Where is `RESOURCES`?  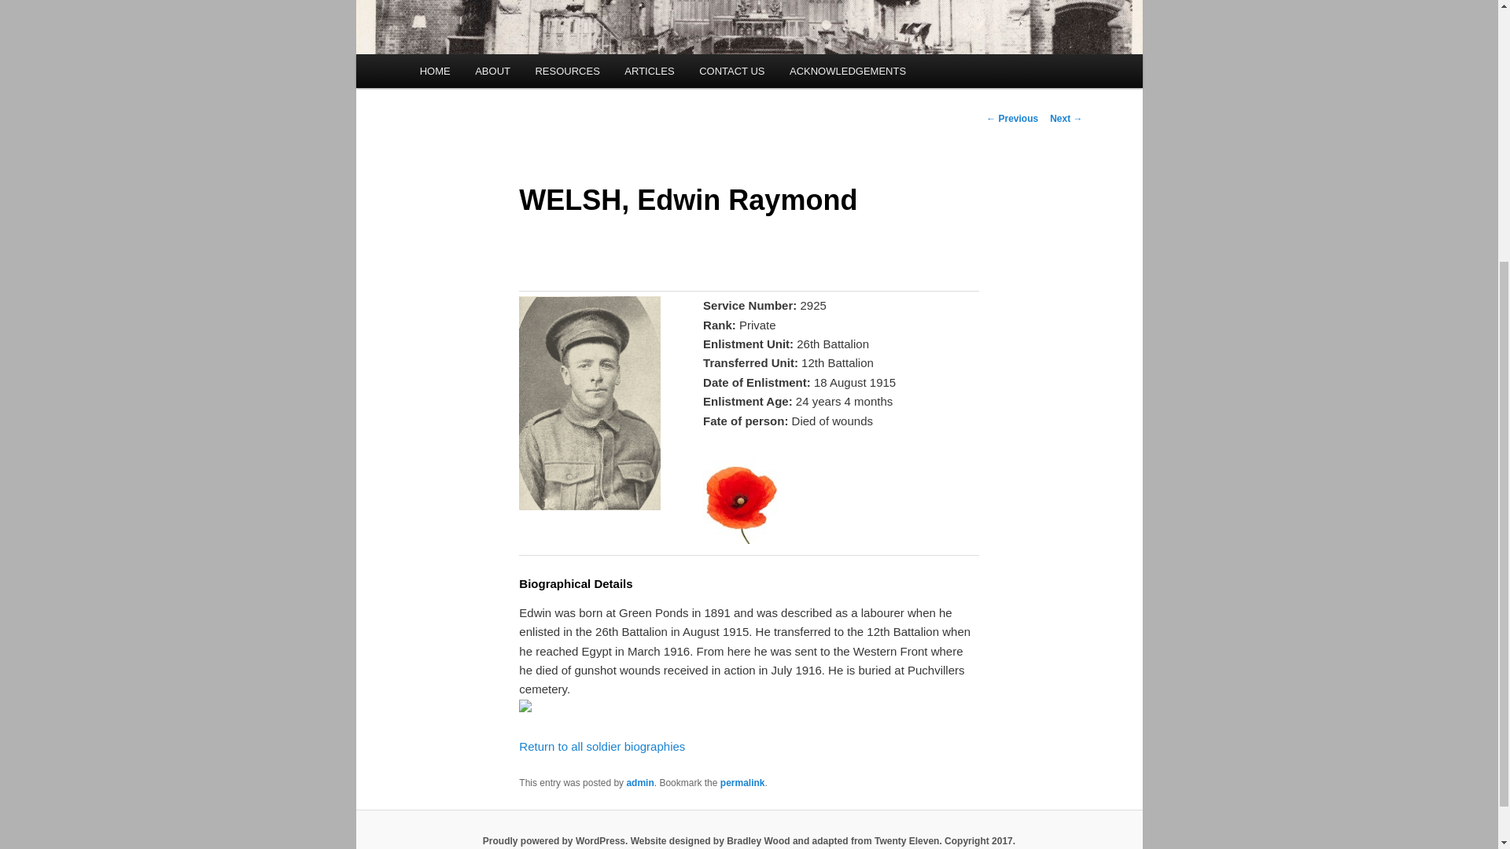 RESOURCES is located at coordinates (568, 71).